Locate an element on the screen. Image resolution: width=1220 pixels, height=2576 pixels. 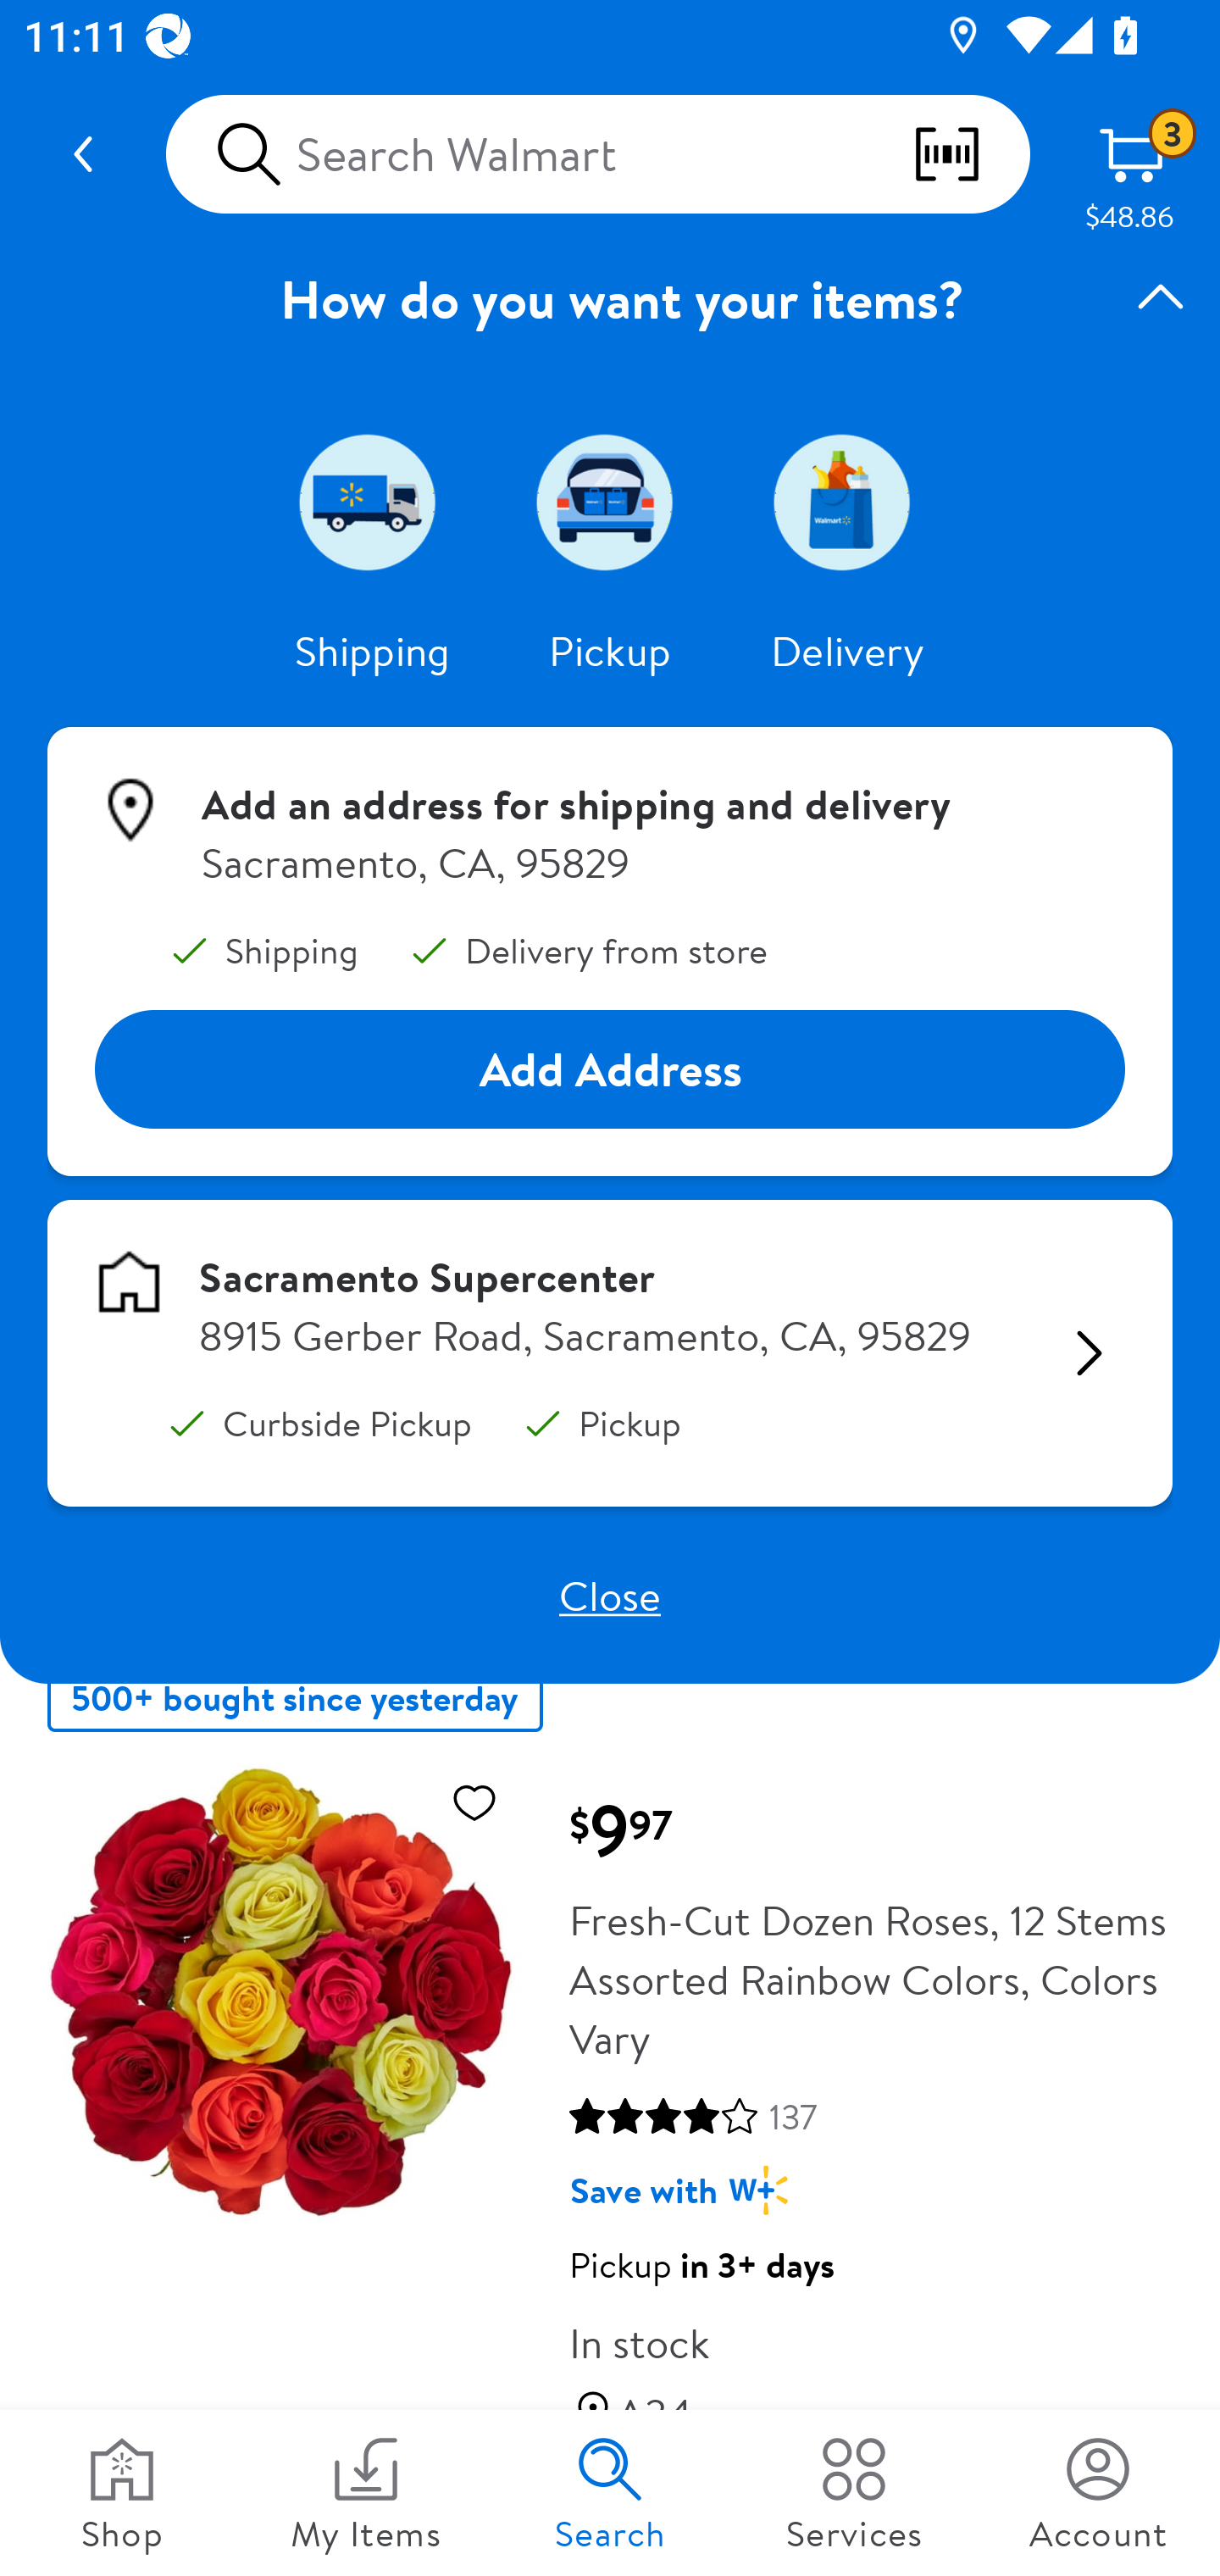
Pickup 2 of 3 is located at coordinates (610, 502).